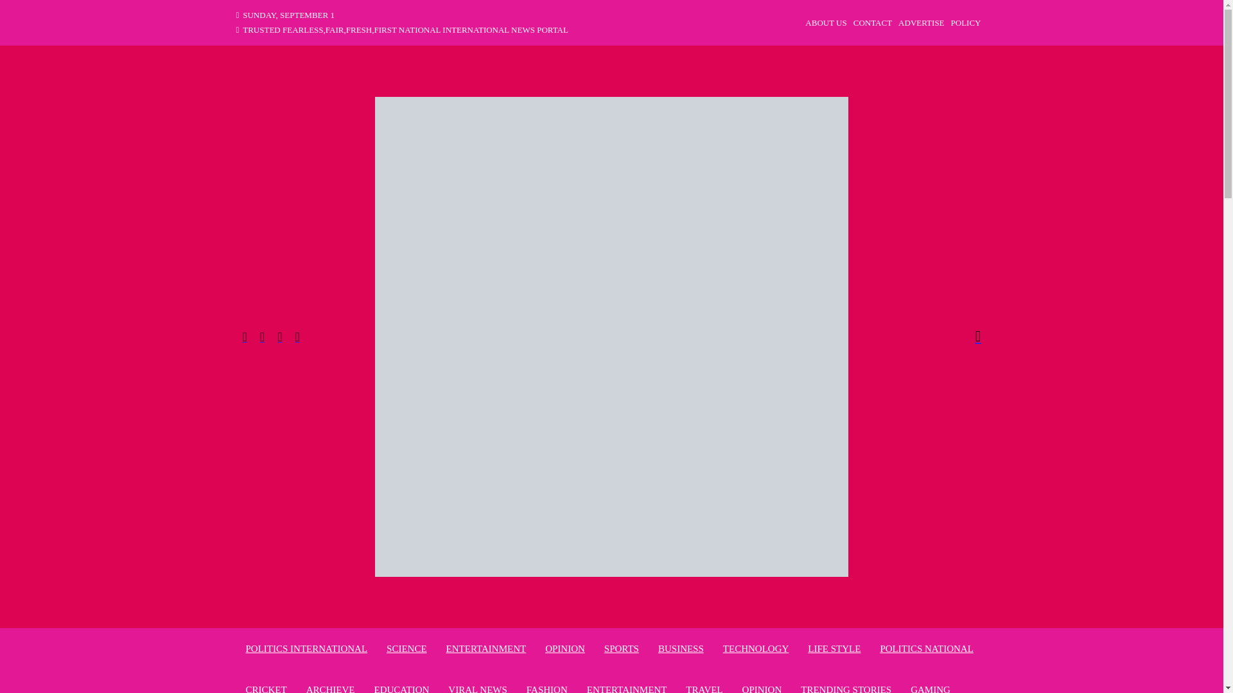 The width and height of the screenshot is (1233, 693). I want to click on POLICY, so click(966, 23).